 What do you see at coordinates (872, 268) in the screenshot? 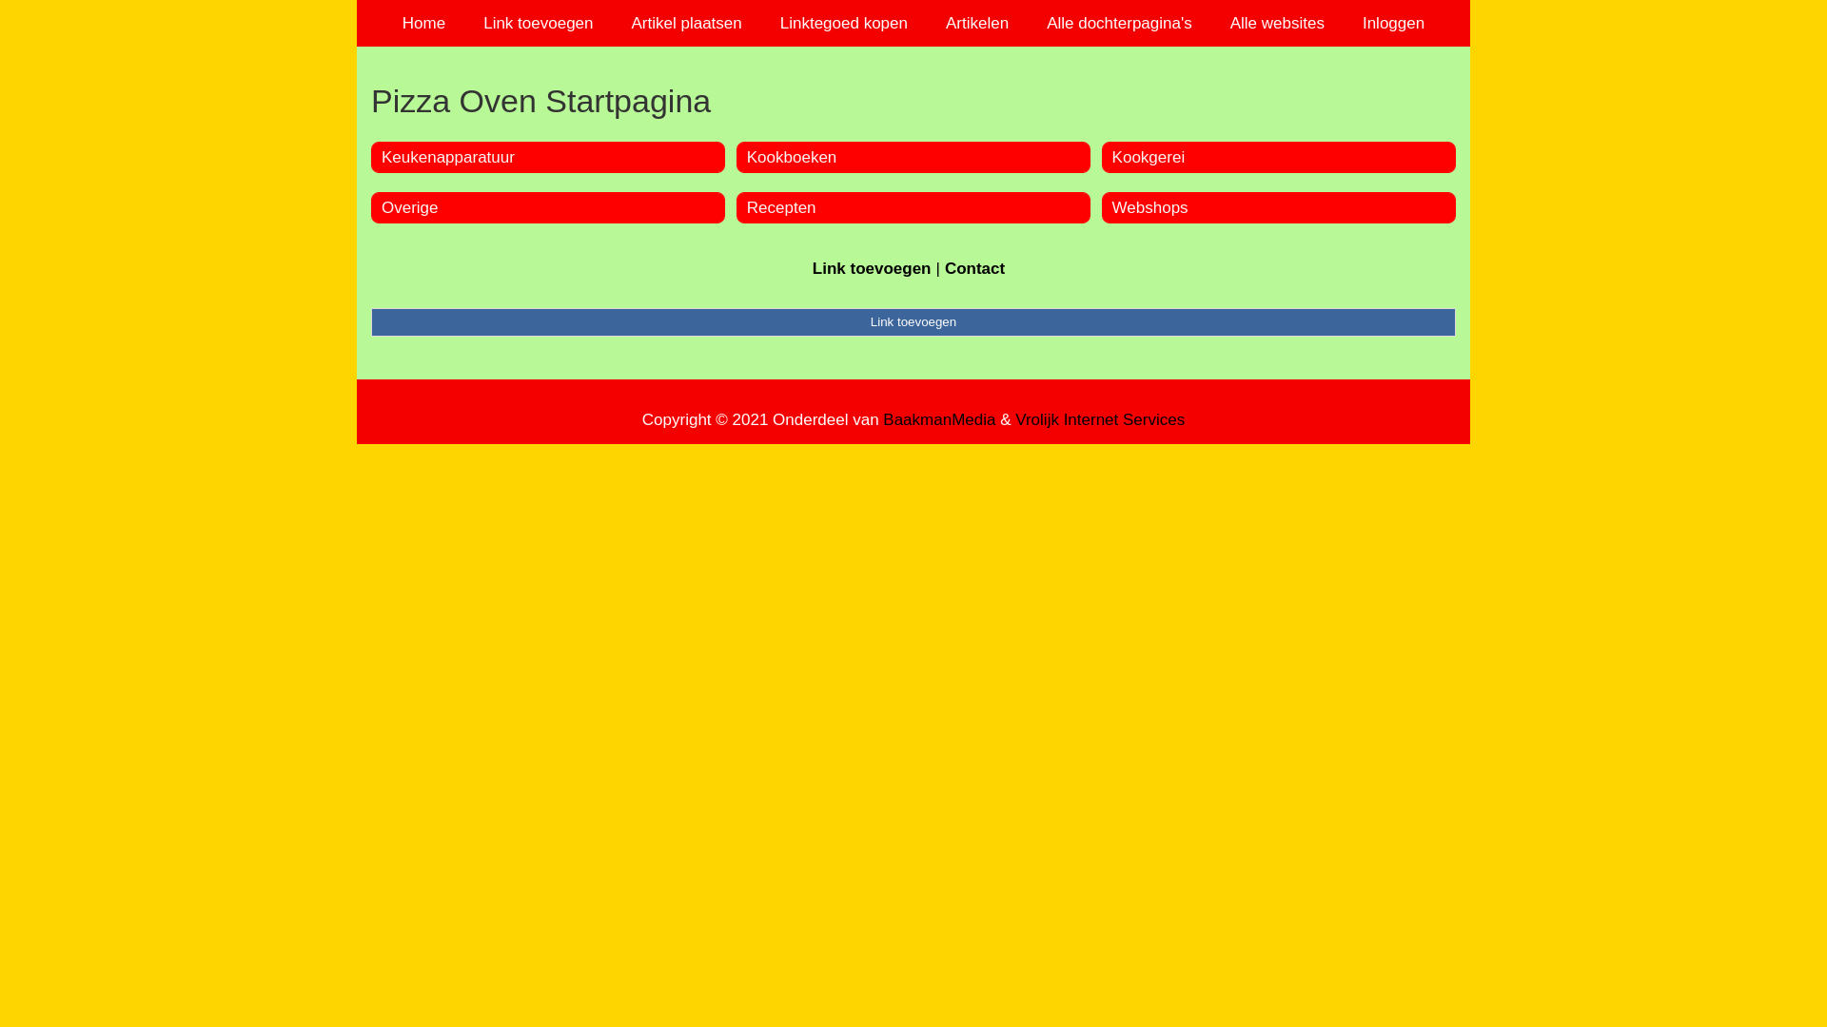
I see `Link toevoegen` at bounding box center [872, 268].